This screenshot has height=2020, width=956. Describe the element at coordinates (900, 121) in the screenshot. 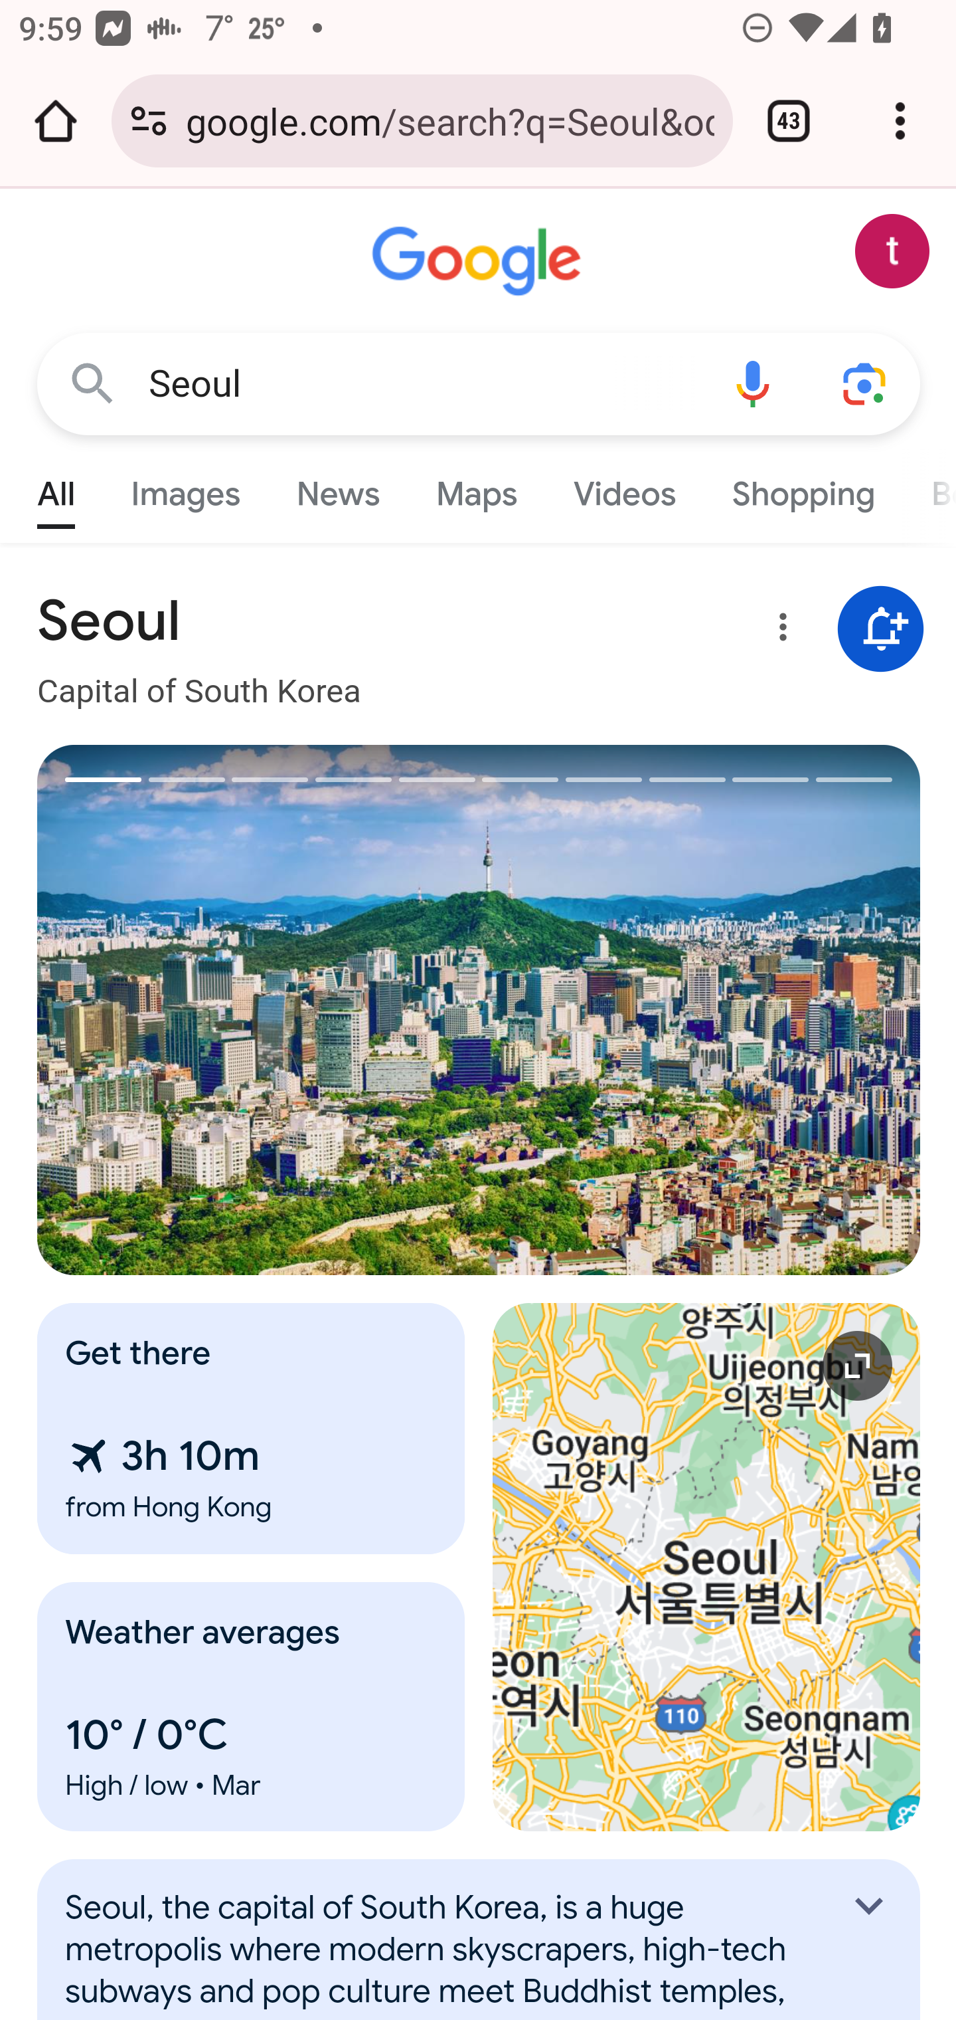

I see `Customize and control Google Chrome` at that location.